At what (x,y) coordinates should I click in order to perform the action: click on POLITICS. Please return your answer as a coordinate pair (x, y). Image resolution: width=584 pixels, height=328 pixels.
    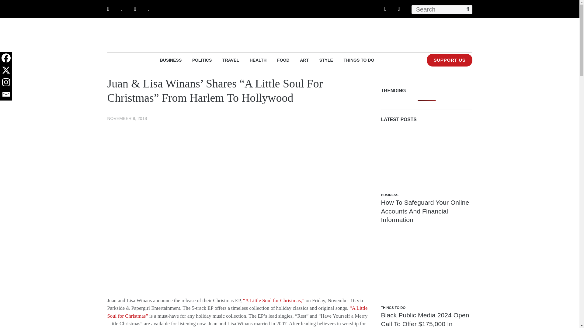
    Looking at the image, I should click on (202, 60).